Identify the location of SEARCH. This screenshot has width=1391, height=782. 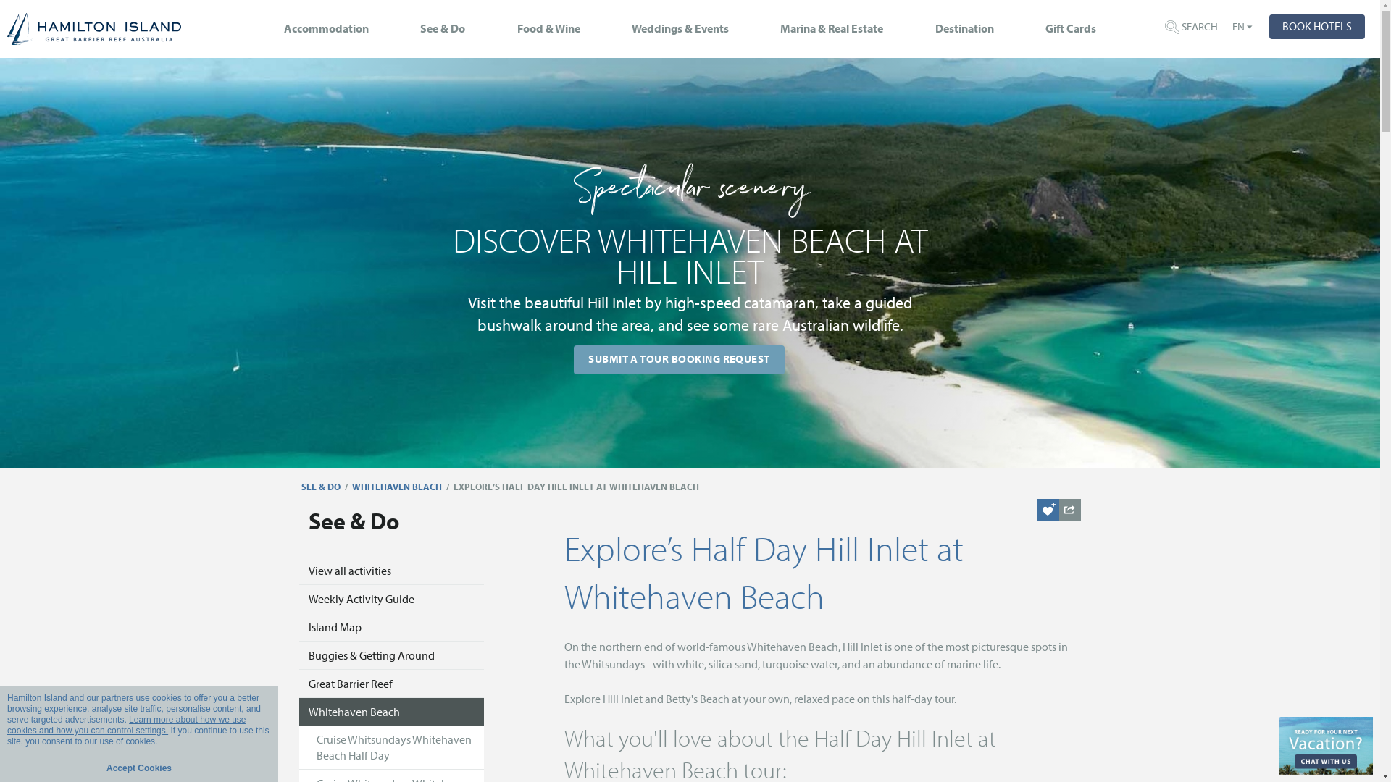
(1191, 28).